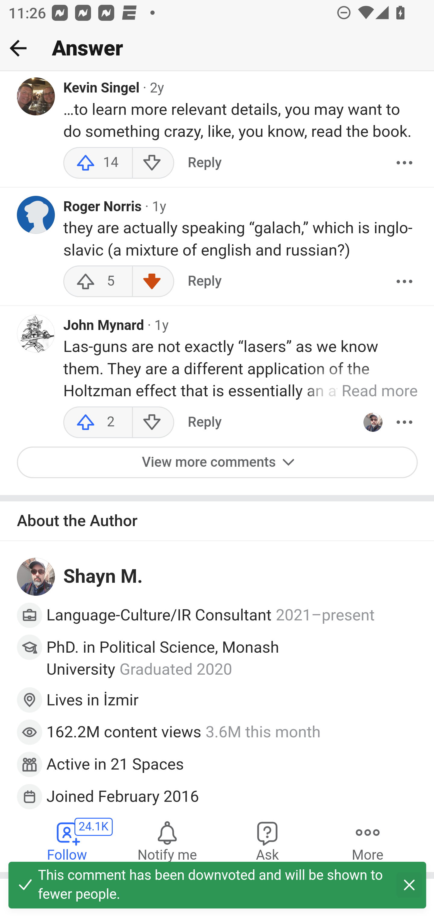  I want to click on Downvote, so click(153, 422).